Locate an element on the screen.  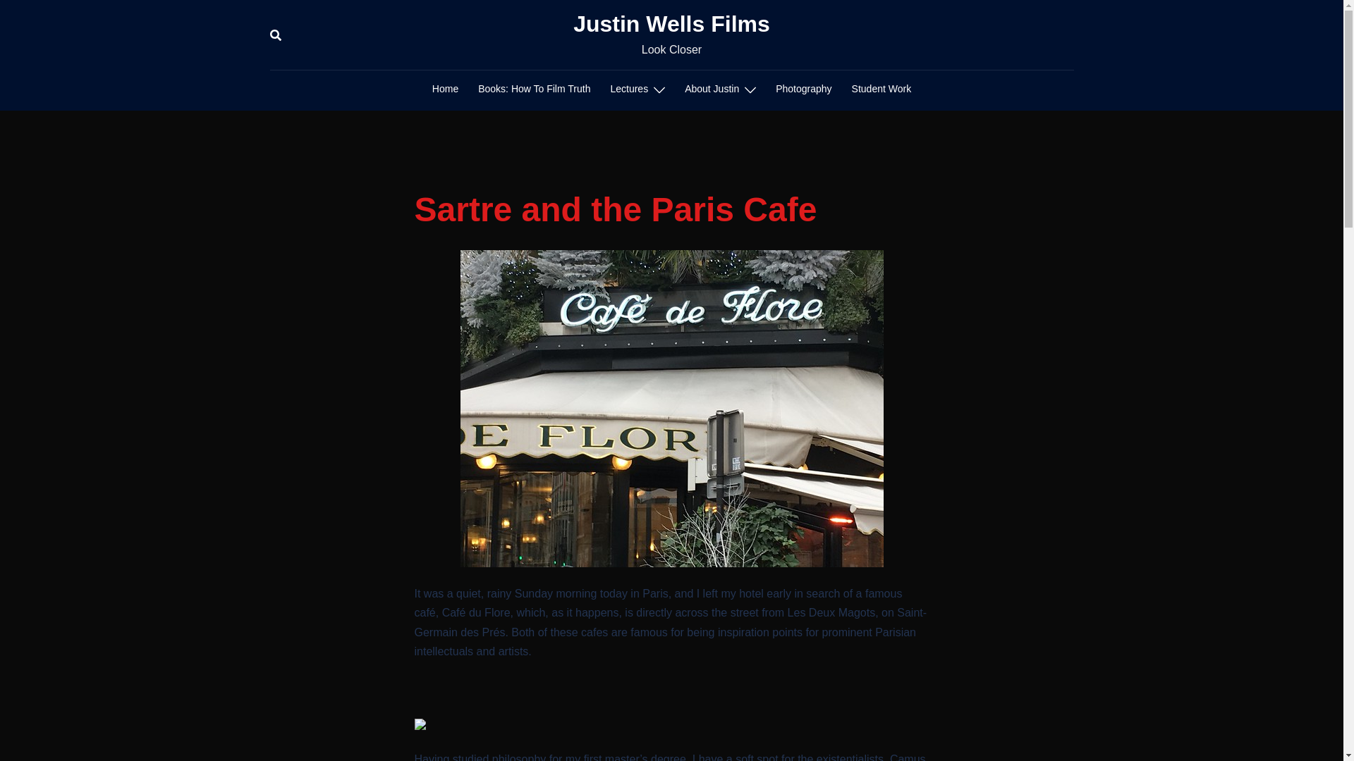
Justin Wells Films is located at coordinates (671, 24).